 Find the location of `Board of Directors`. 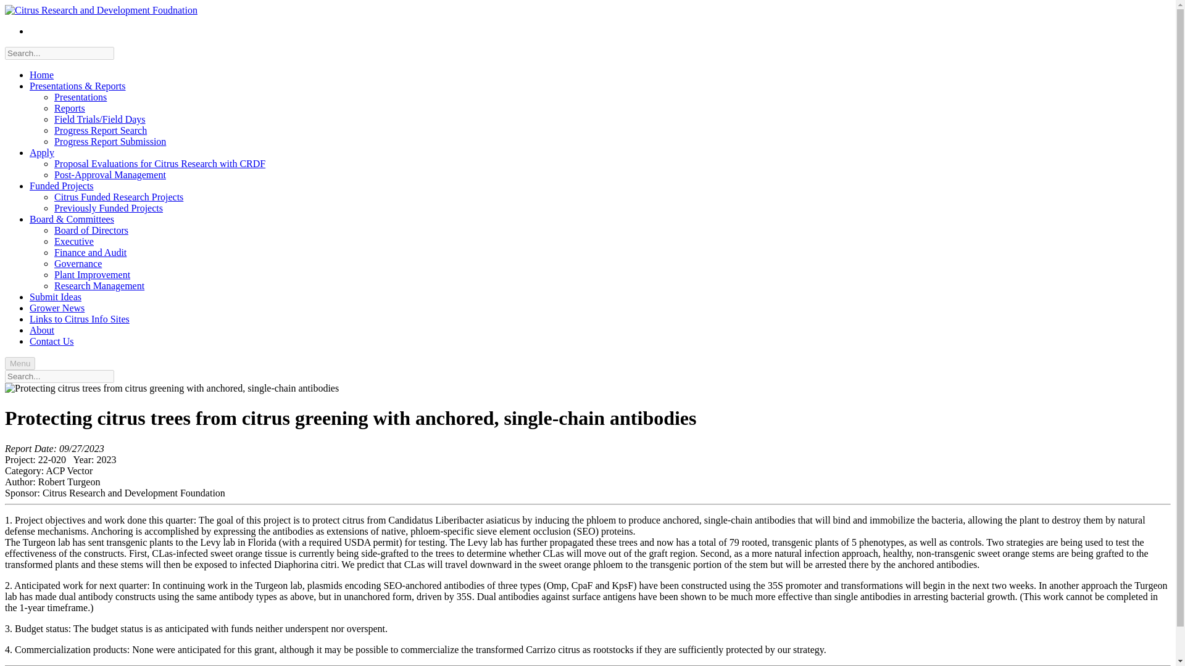

Board of Directors is located at coordinates (91, 231).